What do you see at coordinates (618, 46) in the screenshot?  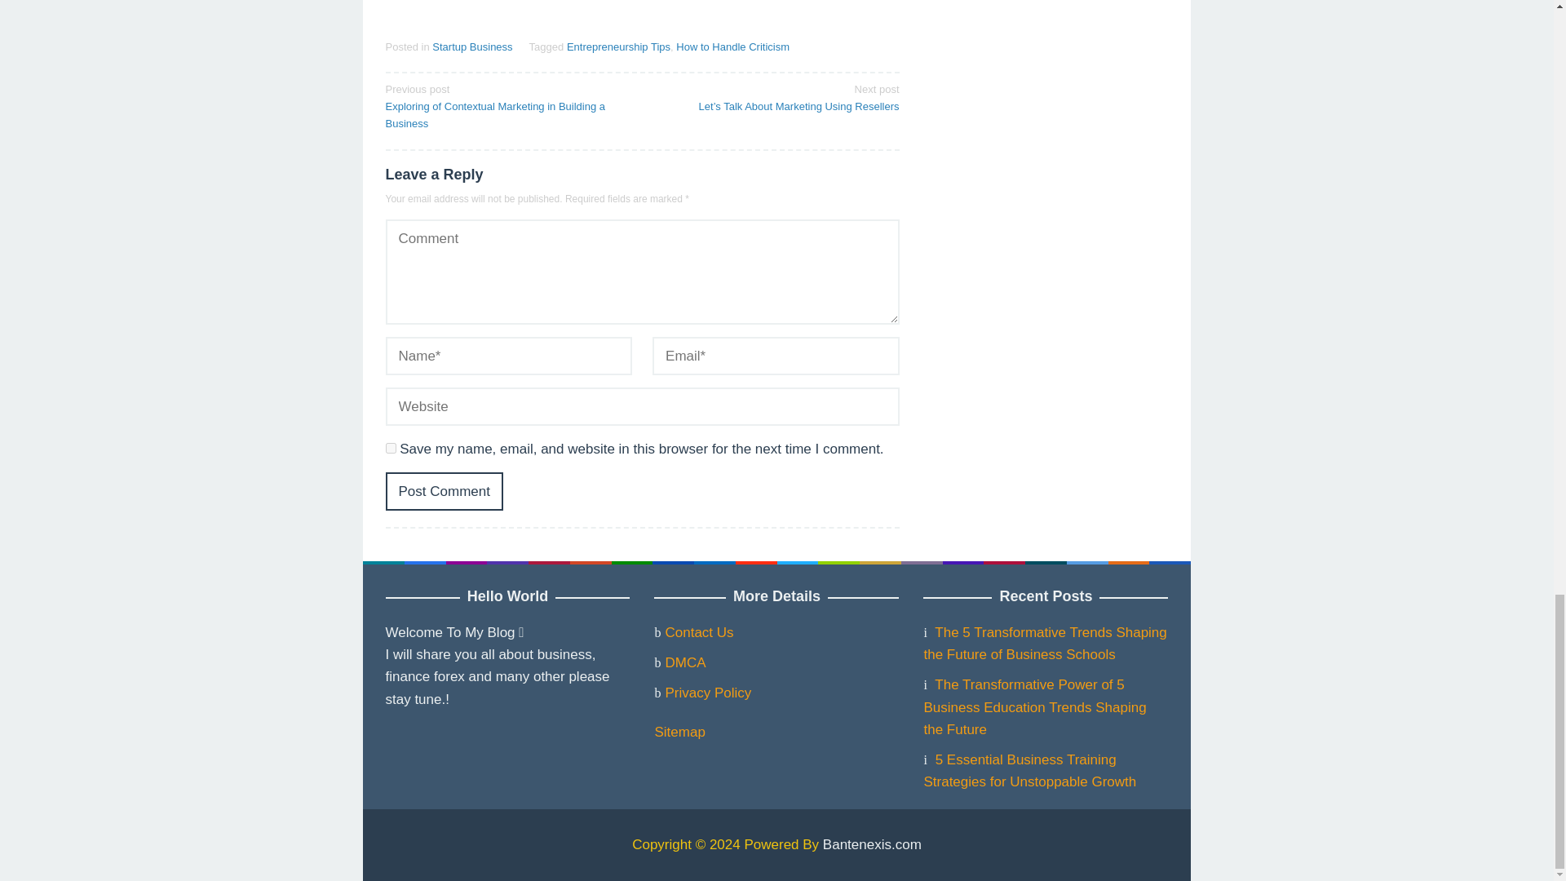 I see `Entrepreneurship Tips` at bounding box center [618, 46].